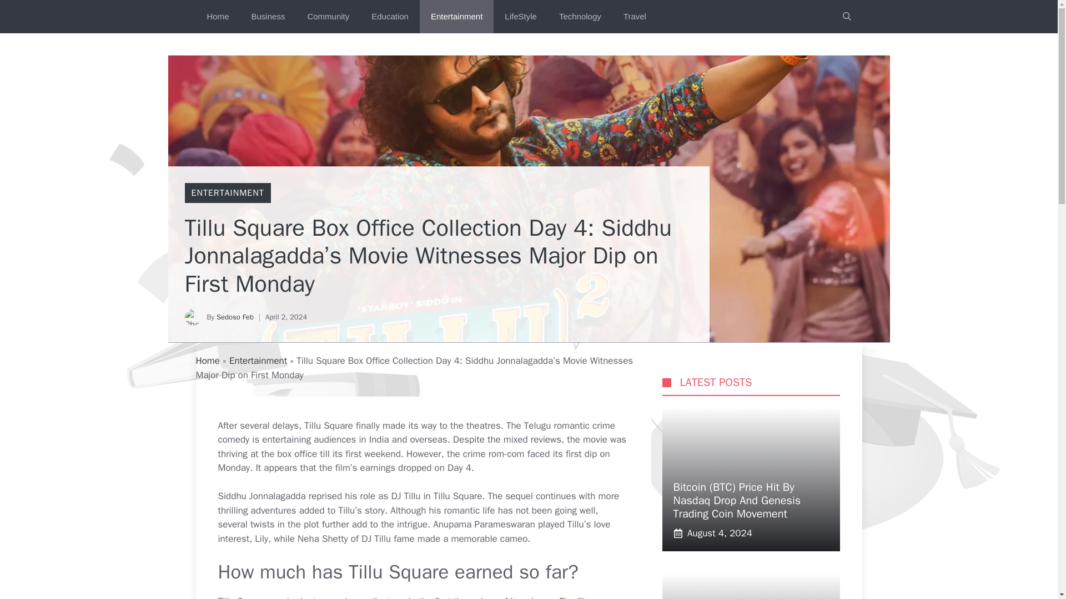 The image size is (1066, 599). Describe the element at coordinates (580, 17) in the screenshot. I see `Technology` at that location.